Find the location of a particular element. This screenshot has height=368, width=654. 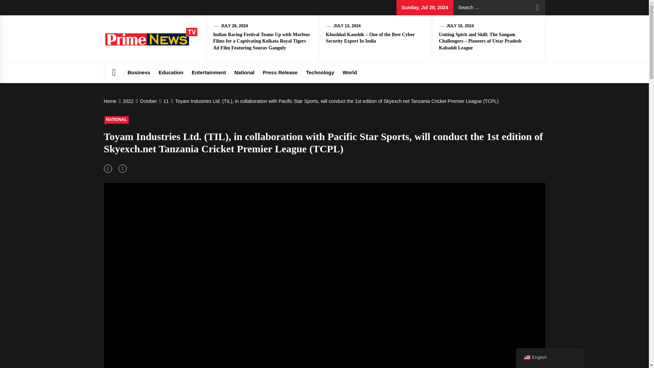

Entertainment is located at coordinates (208, 72).